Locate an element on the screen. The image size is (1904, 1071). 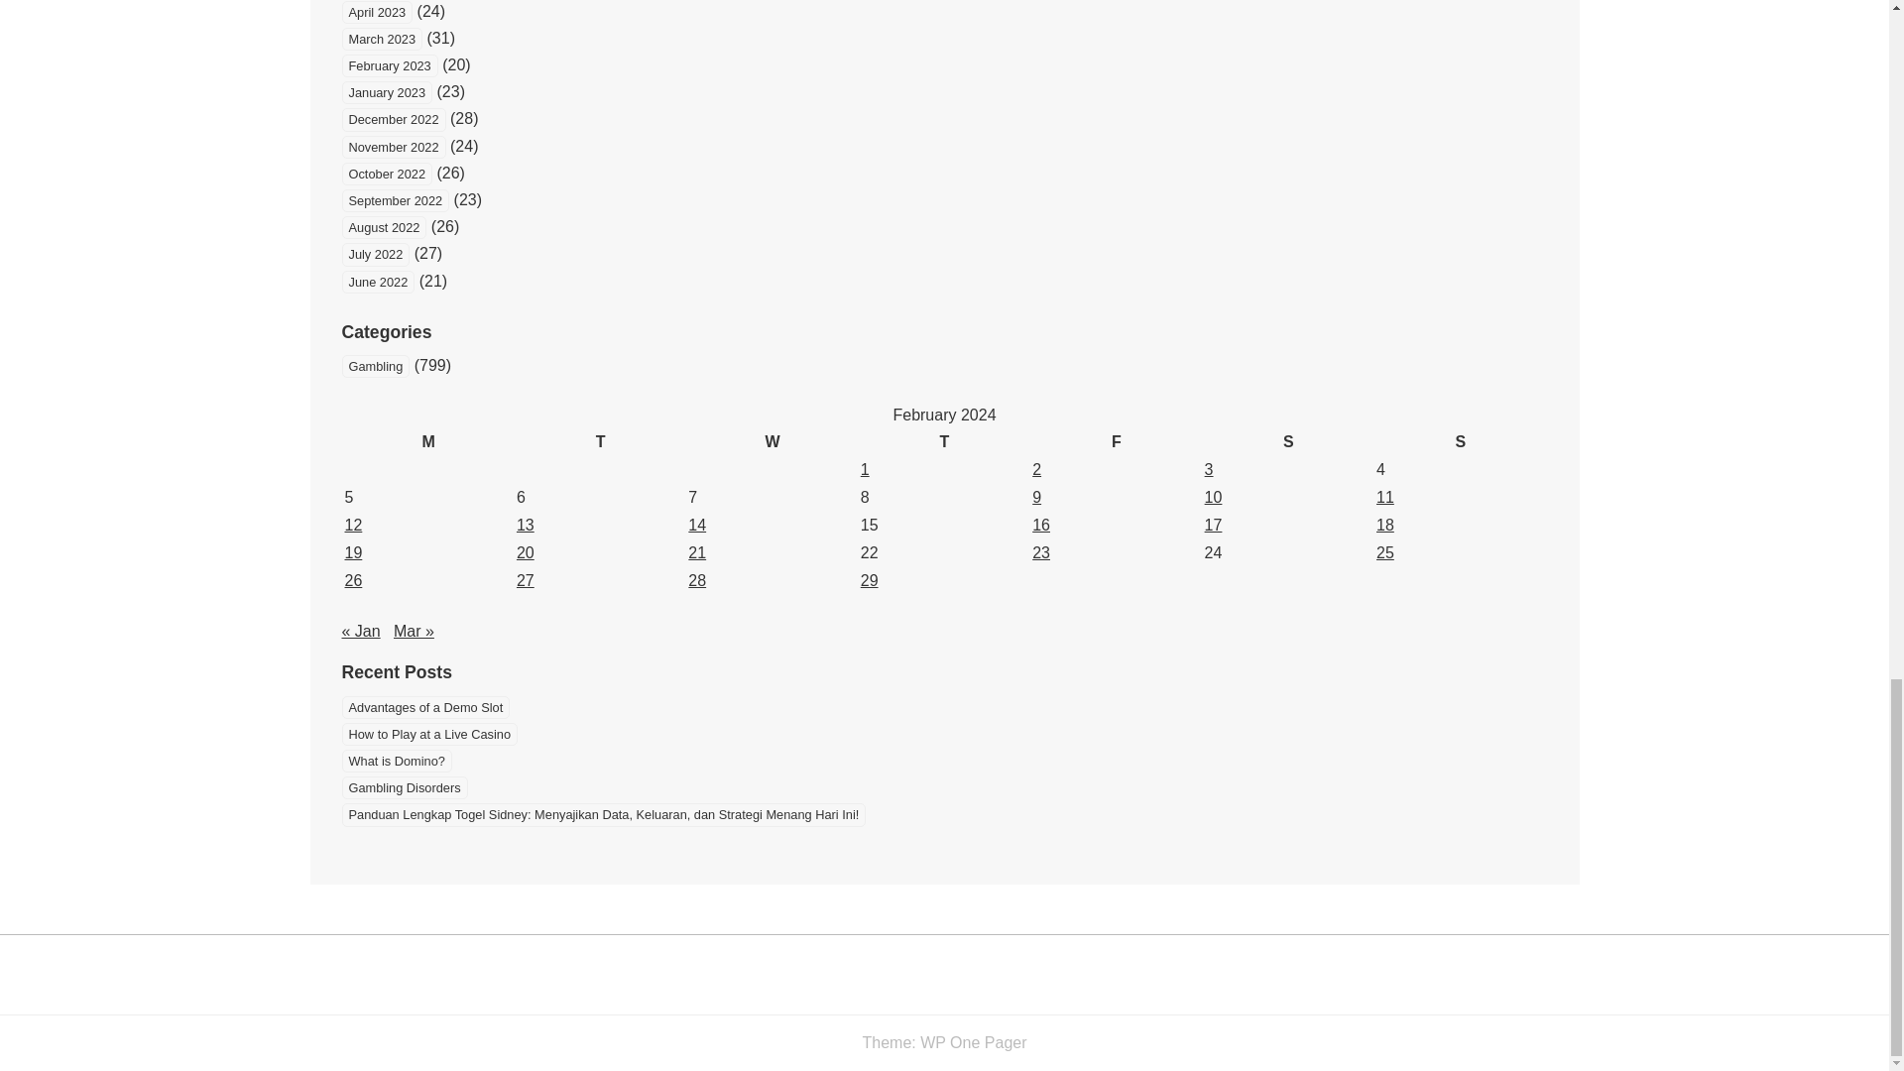
June 2022 is located at coordinates (377, 281).